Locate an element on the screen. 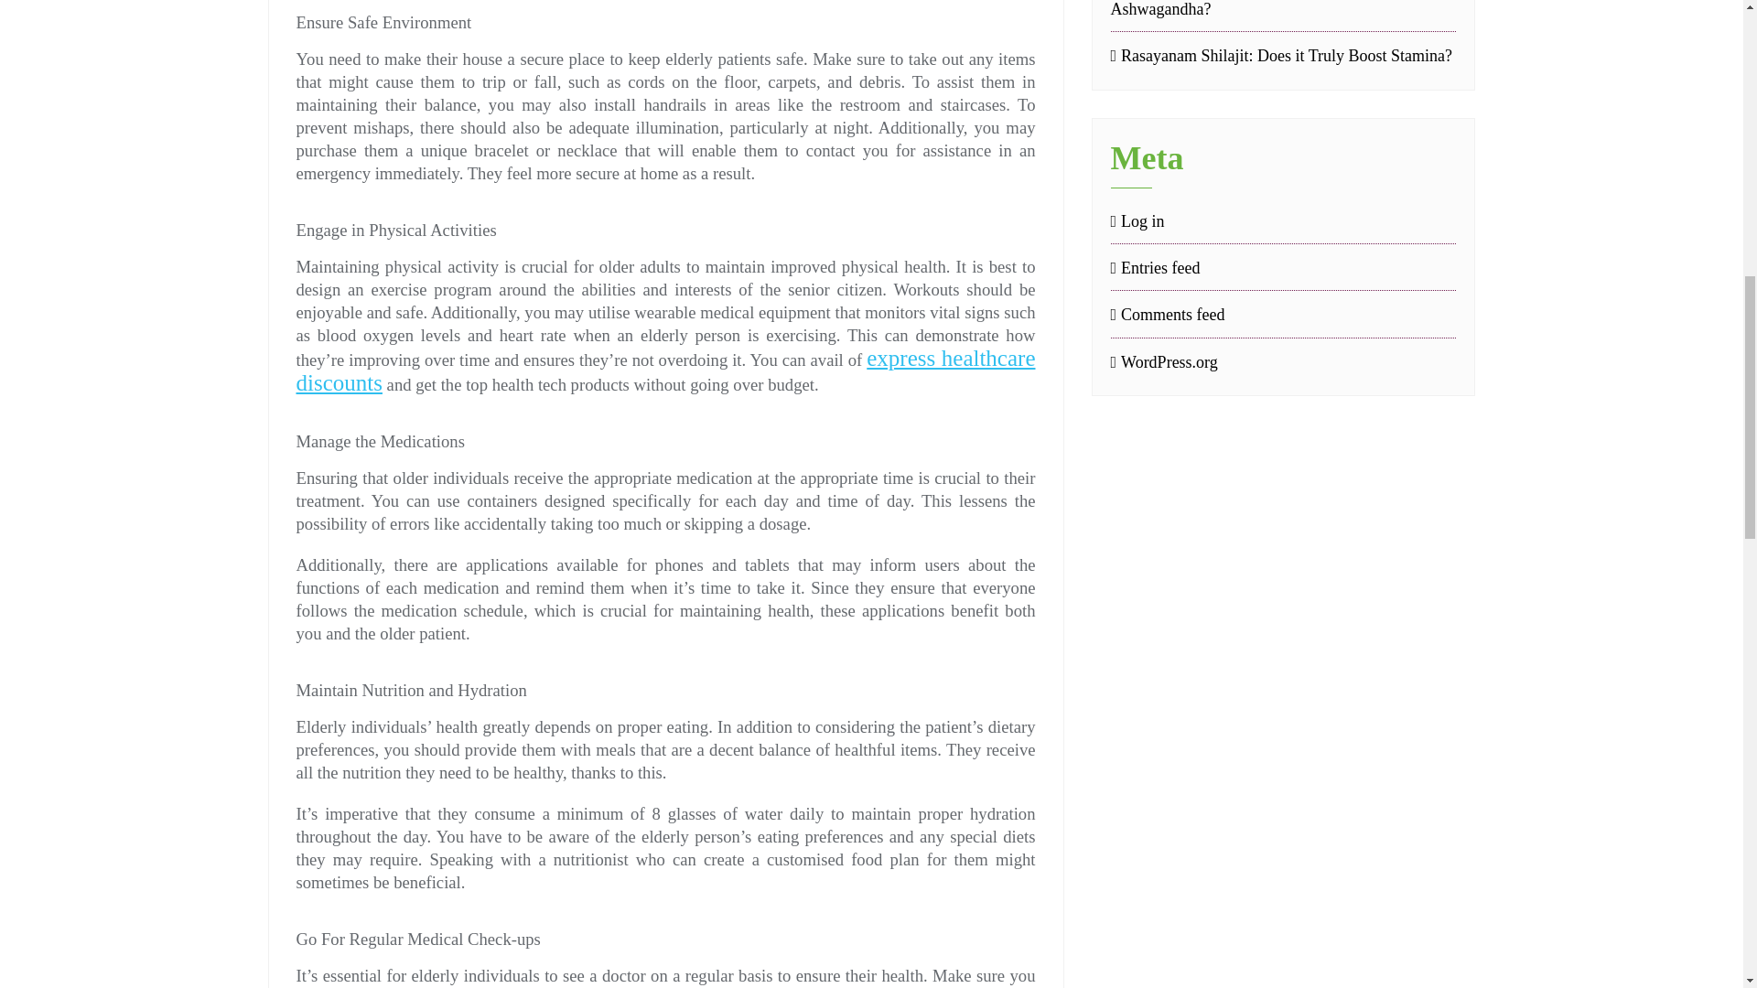  express healthcare discounts is located at coordinates (666, 370).